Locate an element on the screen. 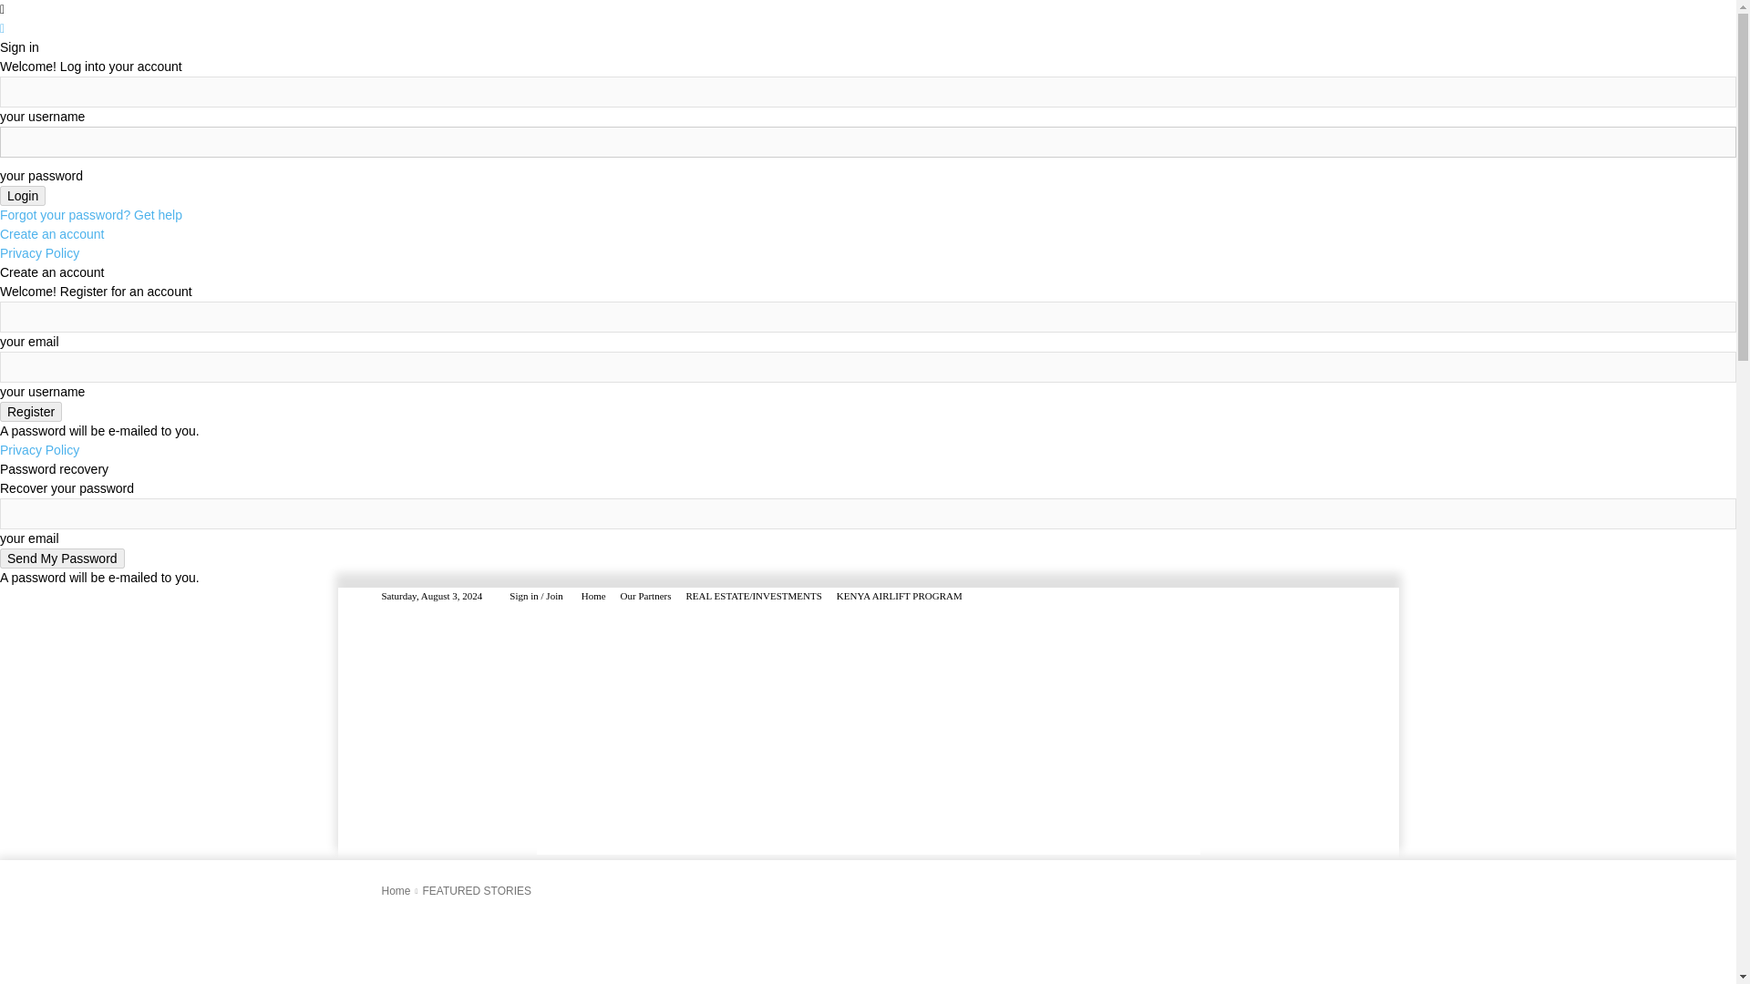 This screenshot has width=1750, height=984. OBITUARIES is located at coordinates (928, 751).